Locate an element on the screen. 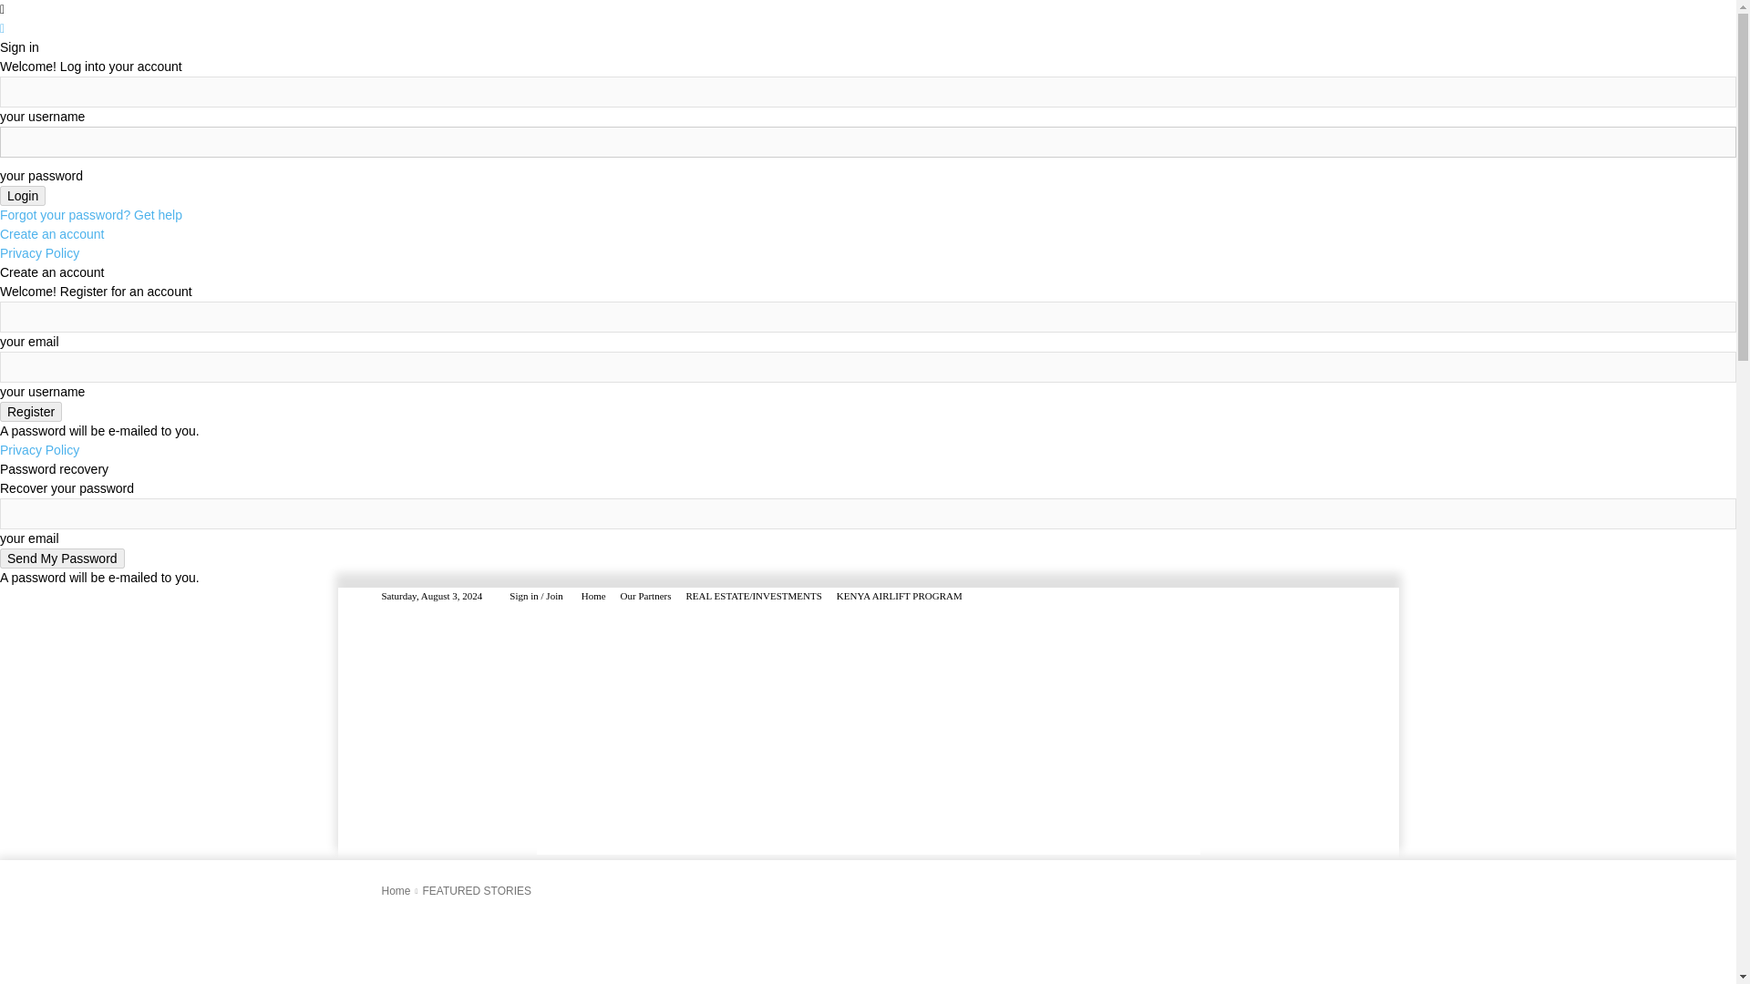 This screenshot has width=1750, height=984. OBITUARIES is located at coordinates (928, 751).